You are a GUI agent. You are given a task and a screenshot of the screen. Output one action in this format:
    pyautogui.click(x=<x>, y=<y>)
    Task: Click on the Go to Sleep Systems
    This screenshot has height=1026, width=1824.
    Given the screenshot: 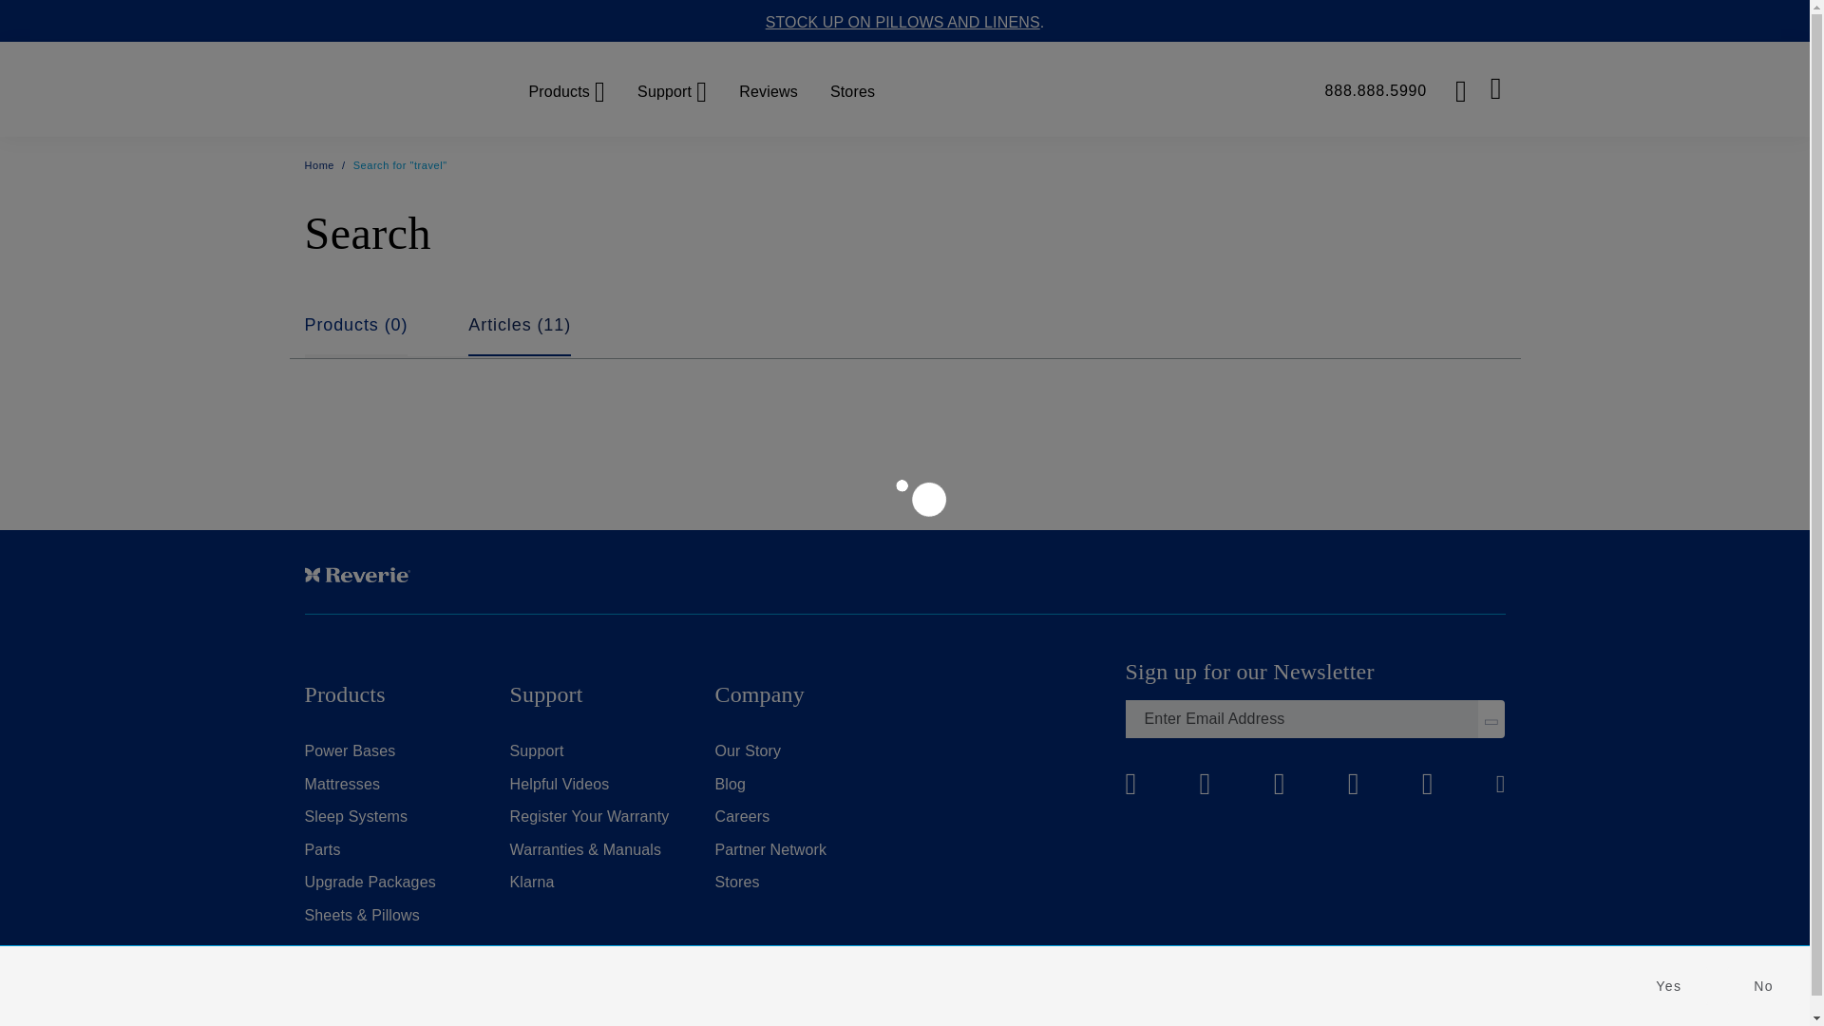 What is the action you would take?
    pyautogui.click(x=355, y=817)
    